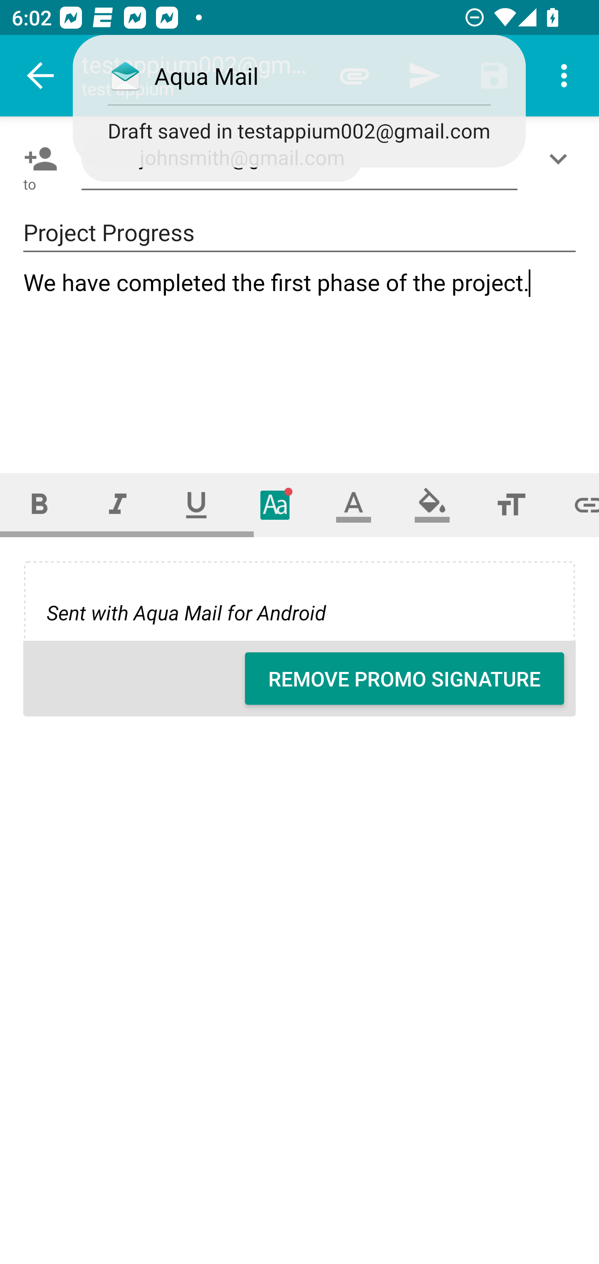 The width and height of the screenshot is (599, 1264). I want to click on Underline, so click(196, 505).